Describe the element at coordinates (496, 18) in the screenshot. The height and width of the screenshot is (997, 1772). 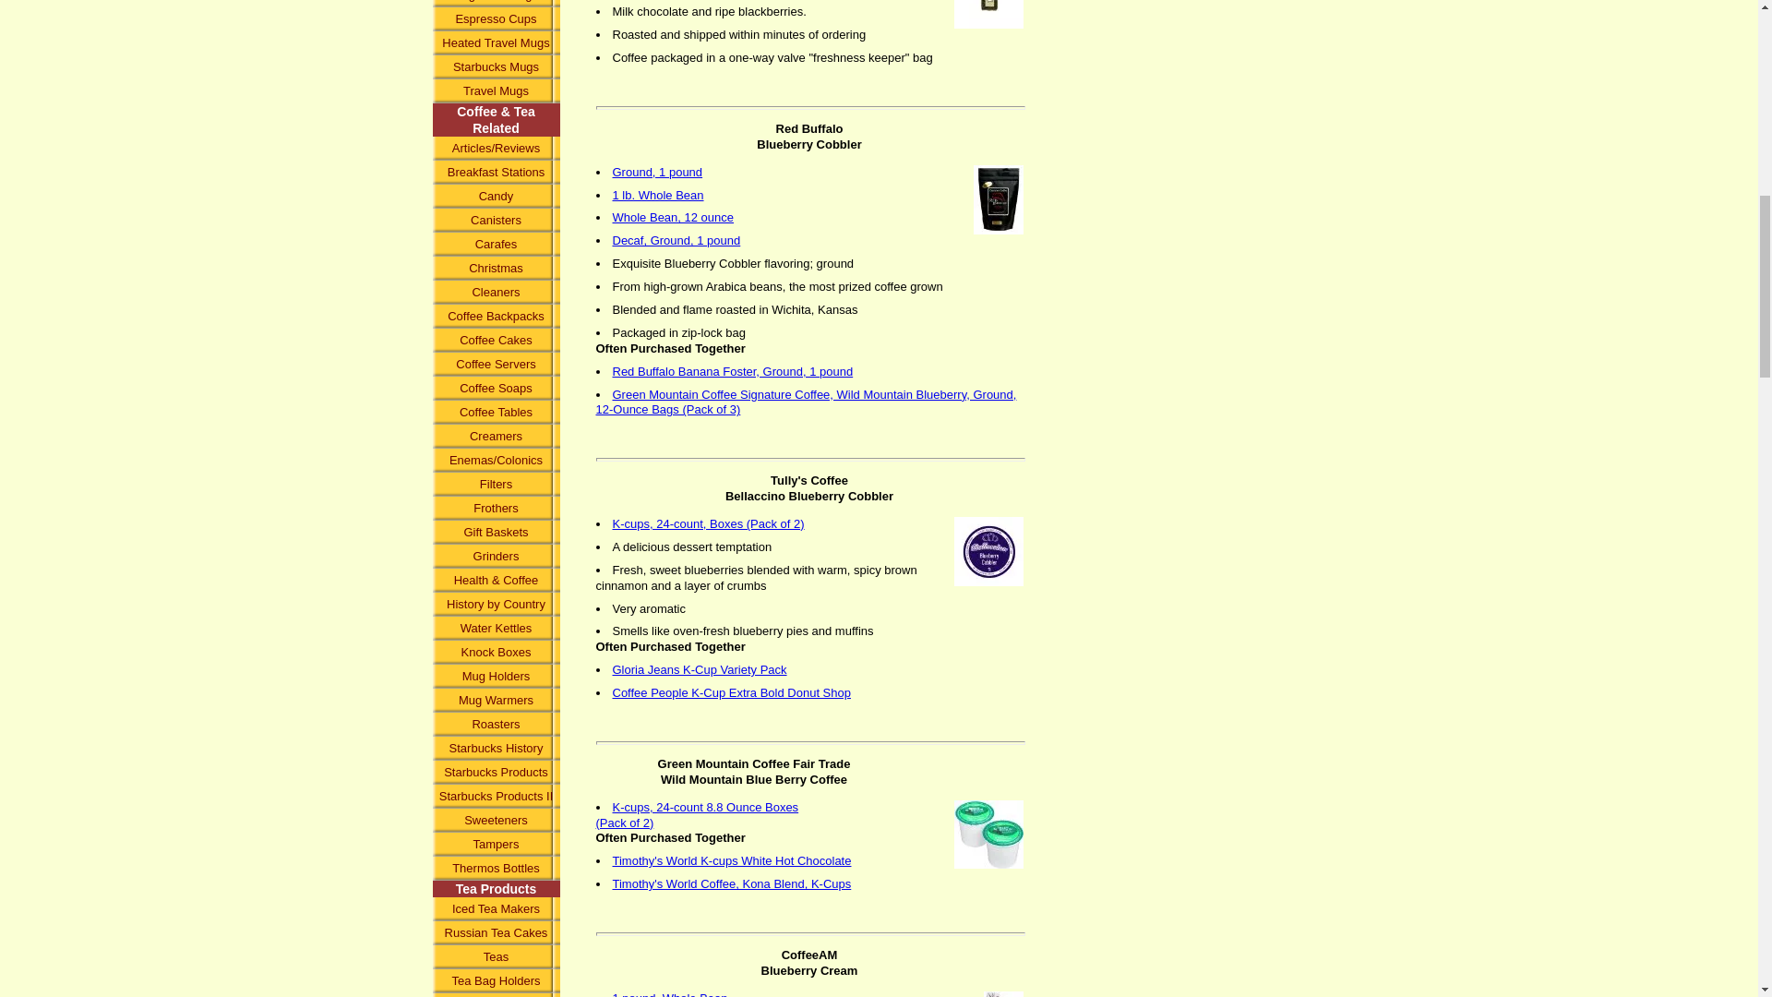
I see `Espresso Cups` at that location.